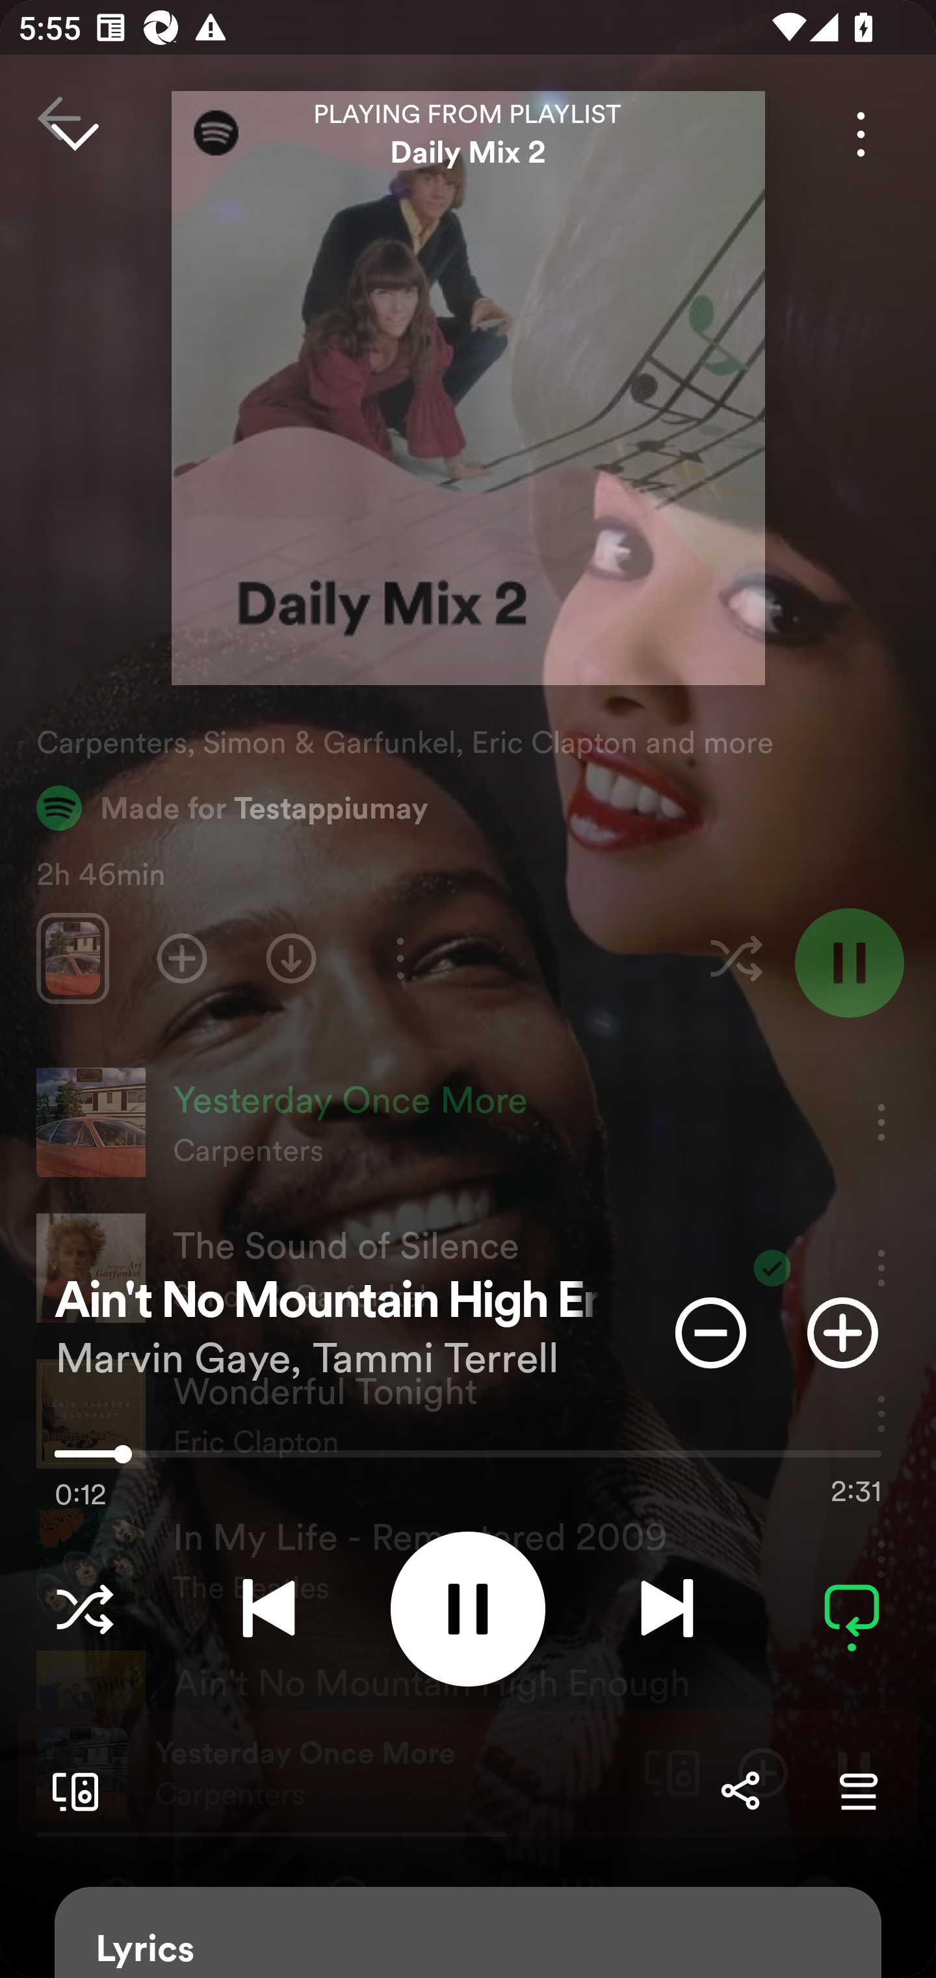 This screenshot has height=1978, width=936. What do you see at coordinates (84, 1608) in the screenshot?
I see `Shuffle tracks` at bounding box center [84, 1608].